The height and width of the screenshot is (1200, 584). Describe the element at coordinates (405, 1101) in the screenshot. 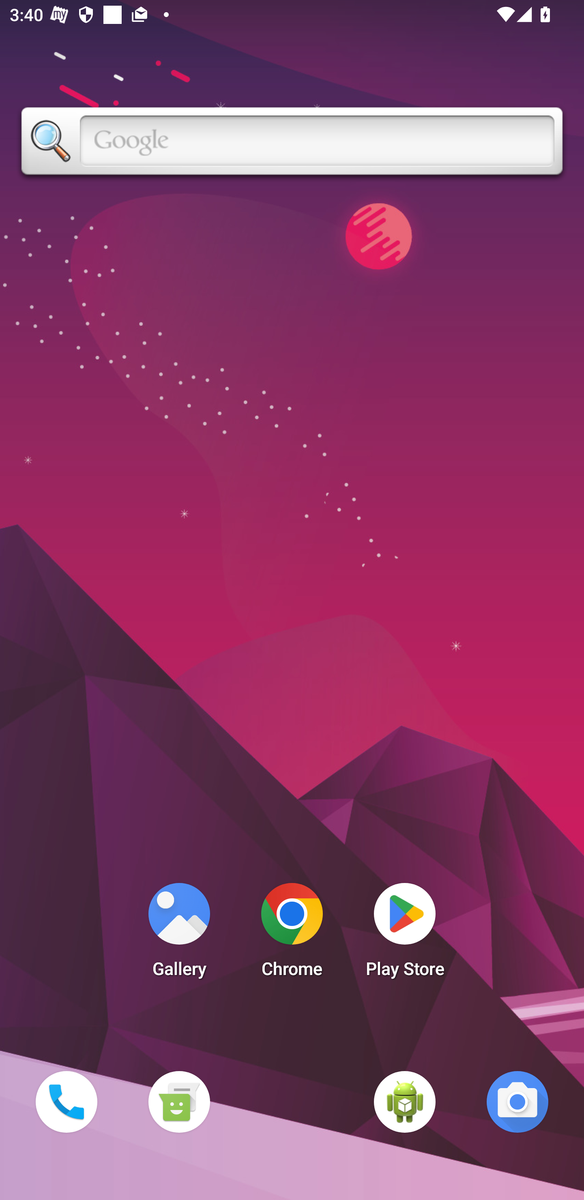

I see `WebView Browser Tester` at that location.